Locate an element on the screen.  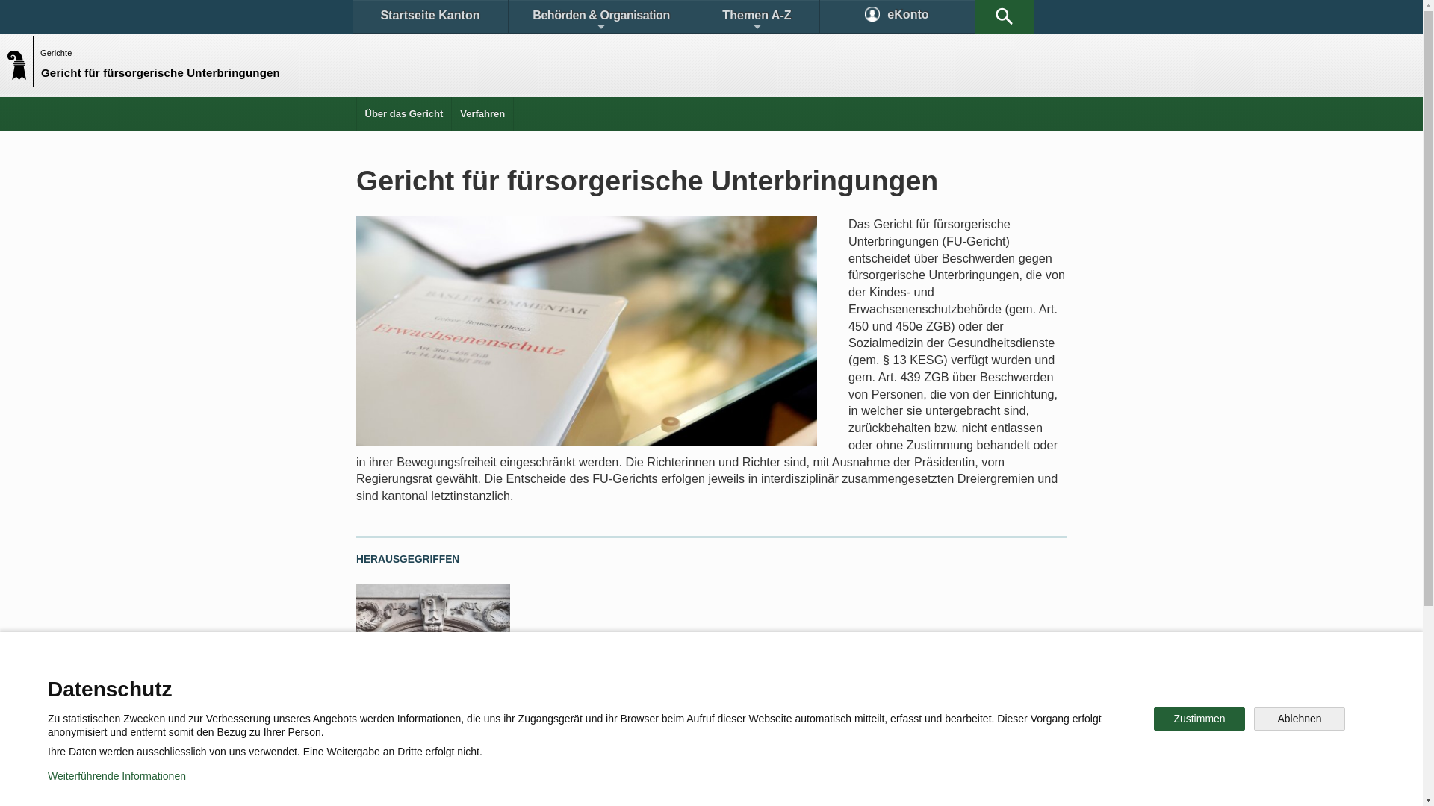
Nutzungsregelungen is located at coordinates (535, 784).